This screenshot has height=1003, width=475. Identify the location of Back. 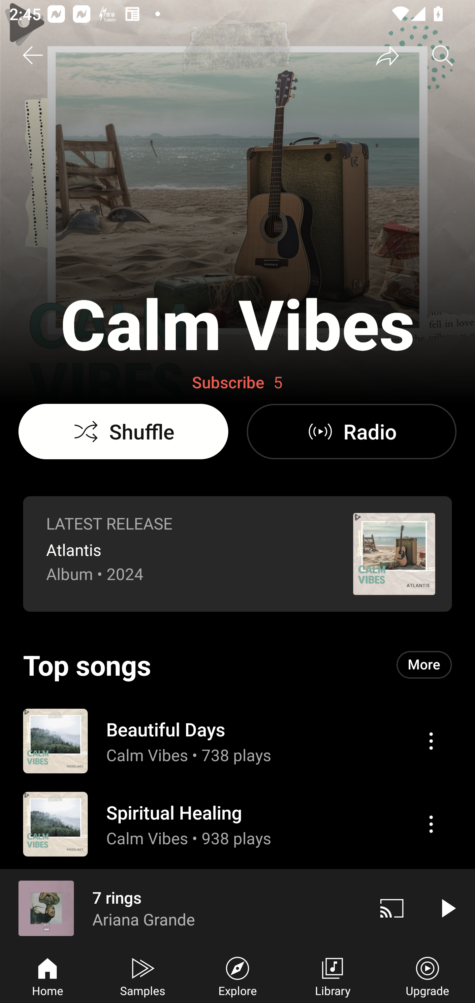
(32, 55).